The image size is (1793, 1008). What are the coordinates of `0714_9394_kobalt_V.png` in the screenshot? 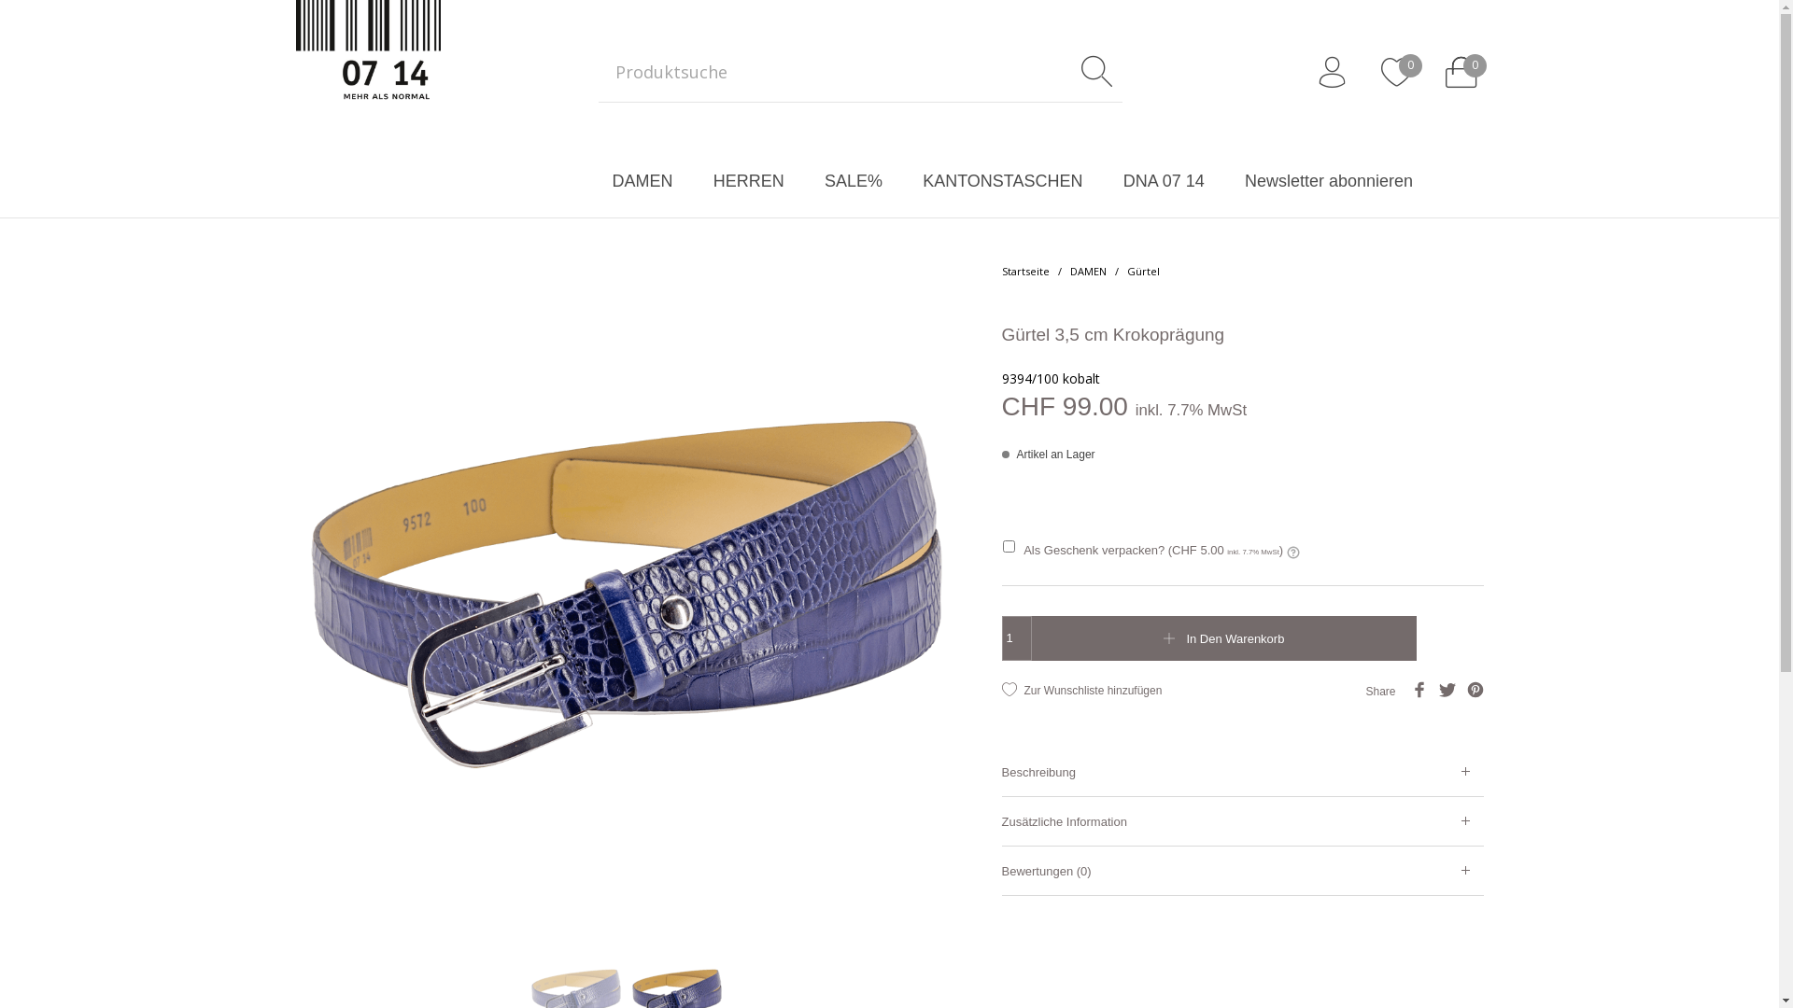 It's located at (626, 594).